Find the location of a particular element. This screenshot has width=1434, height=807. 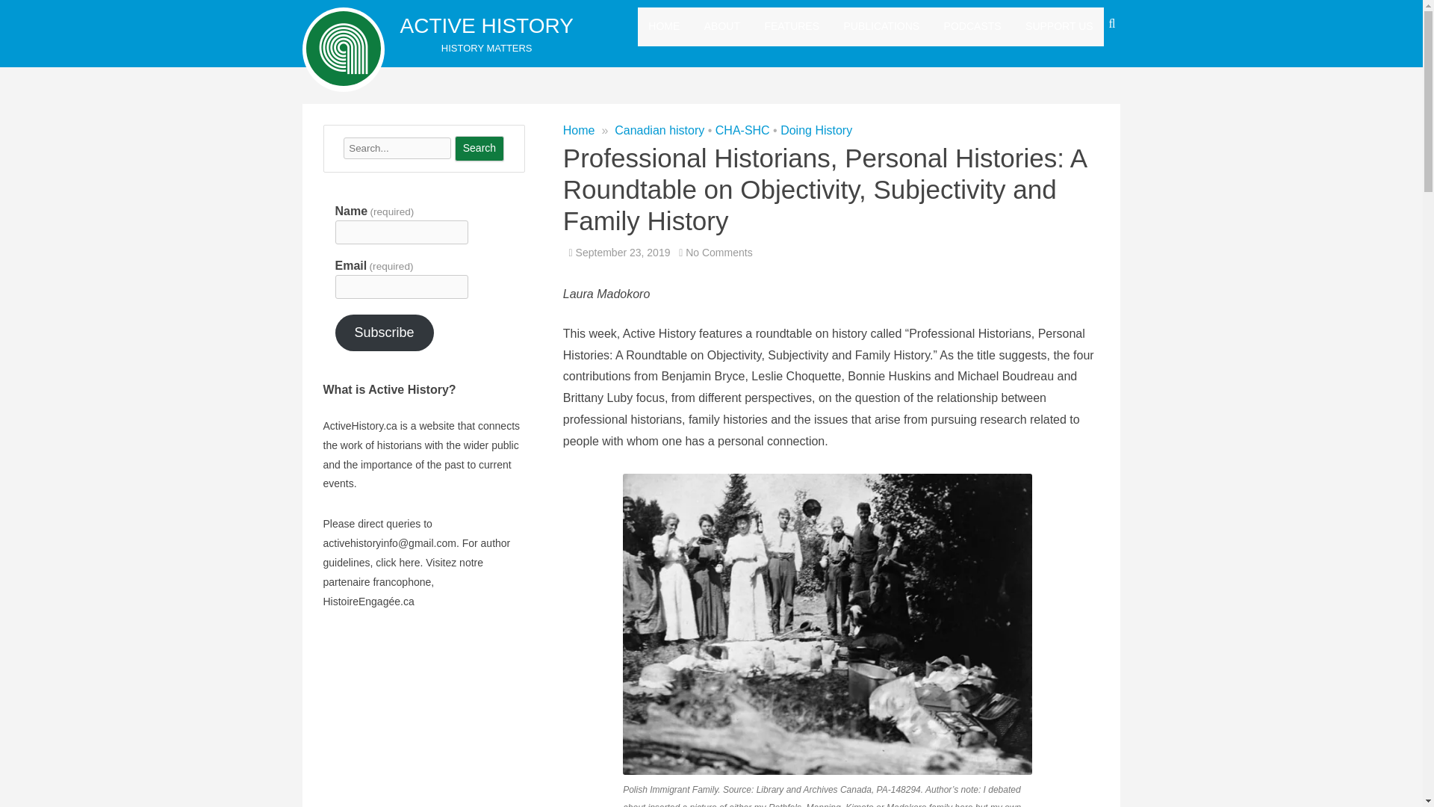

Doing History is located at coordinates (816, 130).